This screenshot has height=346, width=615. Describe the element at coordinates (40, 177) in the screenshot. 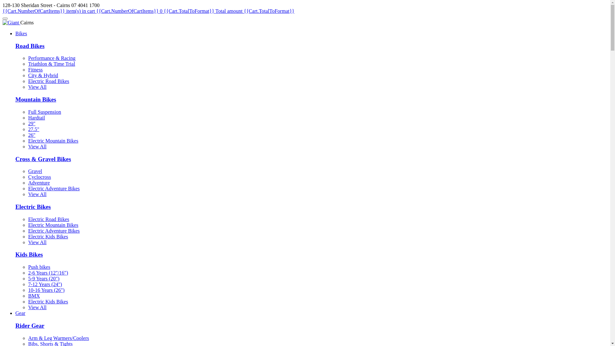

I see `Cyclocross` at that location.